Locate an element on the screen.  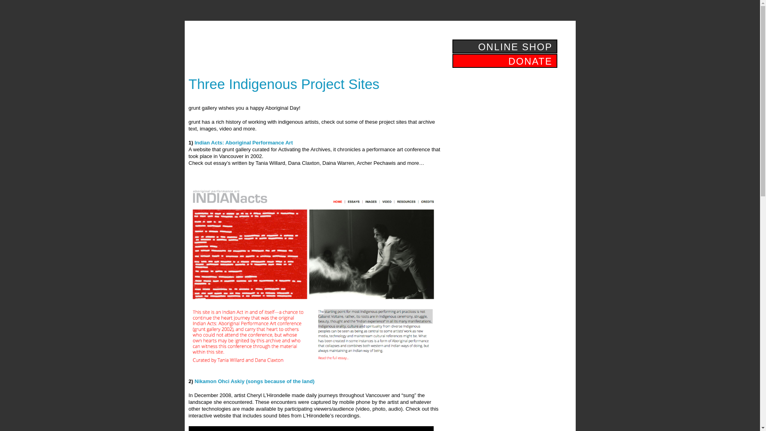
grunt gallery is located at coordinates (242, 52).